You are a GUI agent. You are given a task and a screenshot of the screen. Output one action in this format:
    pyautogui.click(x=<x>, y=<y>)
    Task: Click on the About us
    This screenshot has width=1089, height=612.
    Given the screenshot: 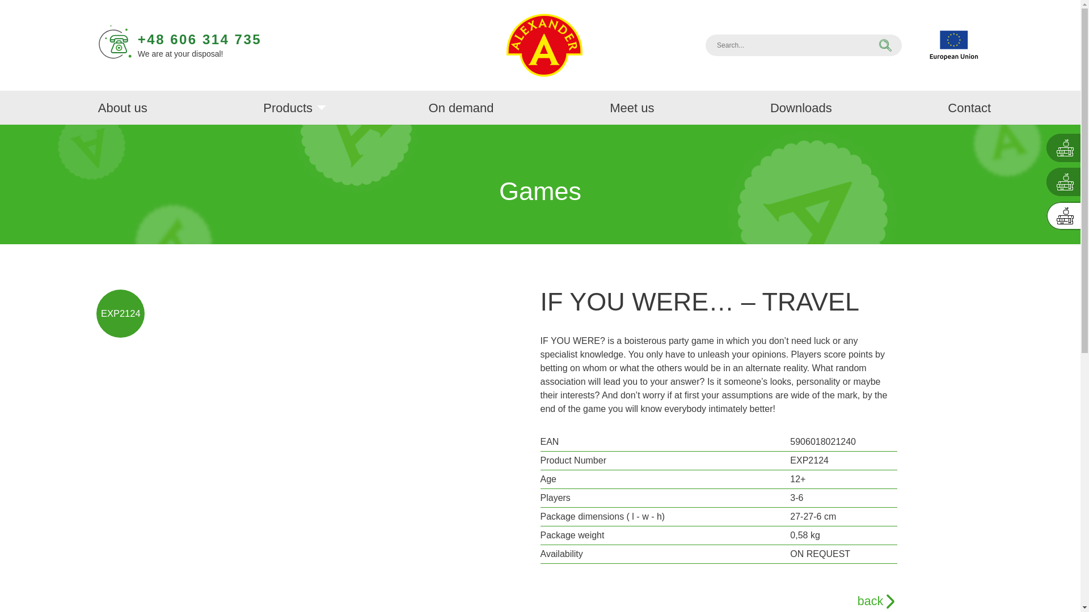 What is the action you would take?
    pyautogui.click(x=123, y=107)
    